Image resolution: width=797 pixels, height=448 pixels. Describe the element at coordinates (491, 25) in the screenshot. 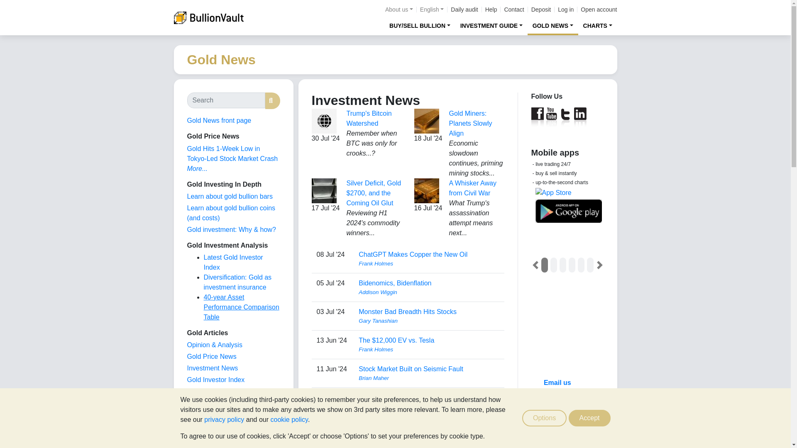

I see `INVESTMENT GUIDE` at that location.